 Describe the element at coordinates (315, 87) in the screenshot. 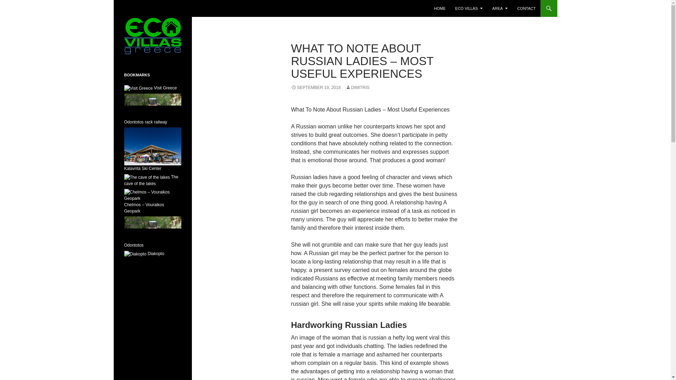

I see `SEPTEMBER 19, 2018` at that location.